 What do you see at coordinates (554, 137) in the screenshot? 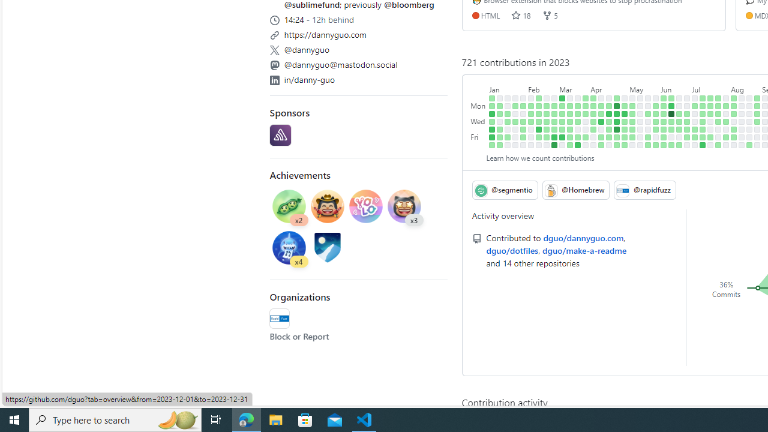
I see `10 contributions on March 3rd.` at bounding box center [554, 137].